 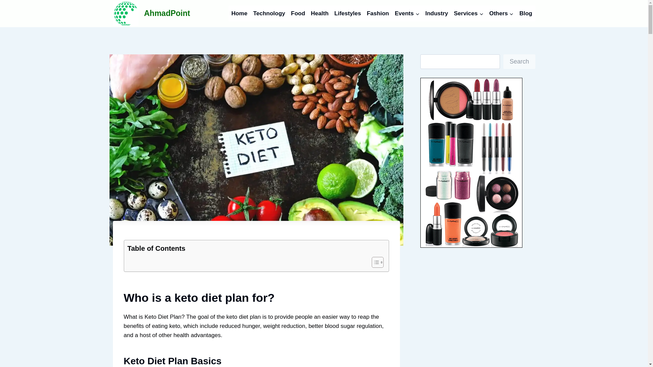 I want to click on Blog, so click(x=526, y=14).